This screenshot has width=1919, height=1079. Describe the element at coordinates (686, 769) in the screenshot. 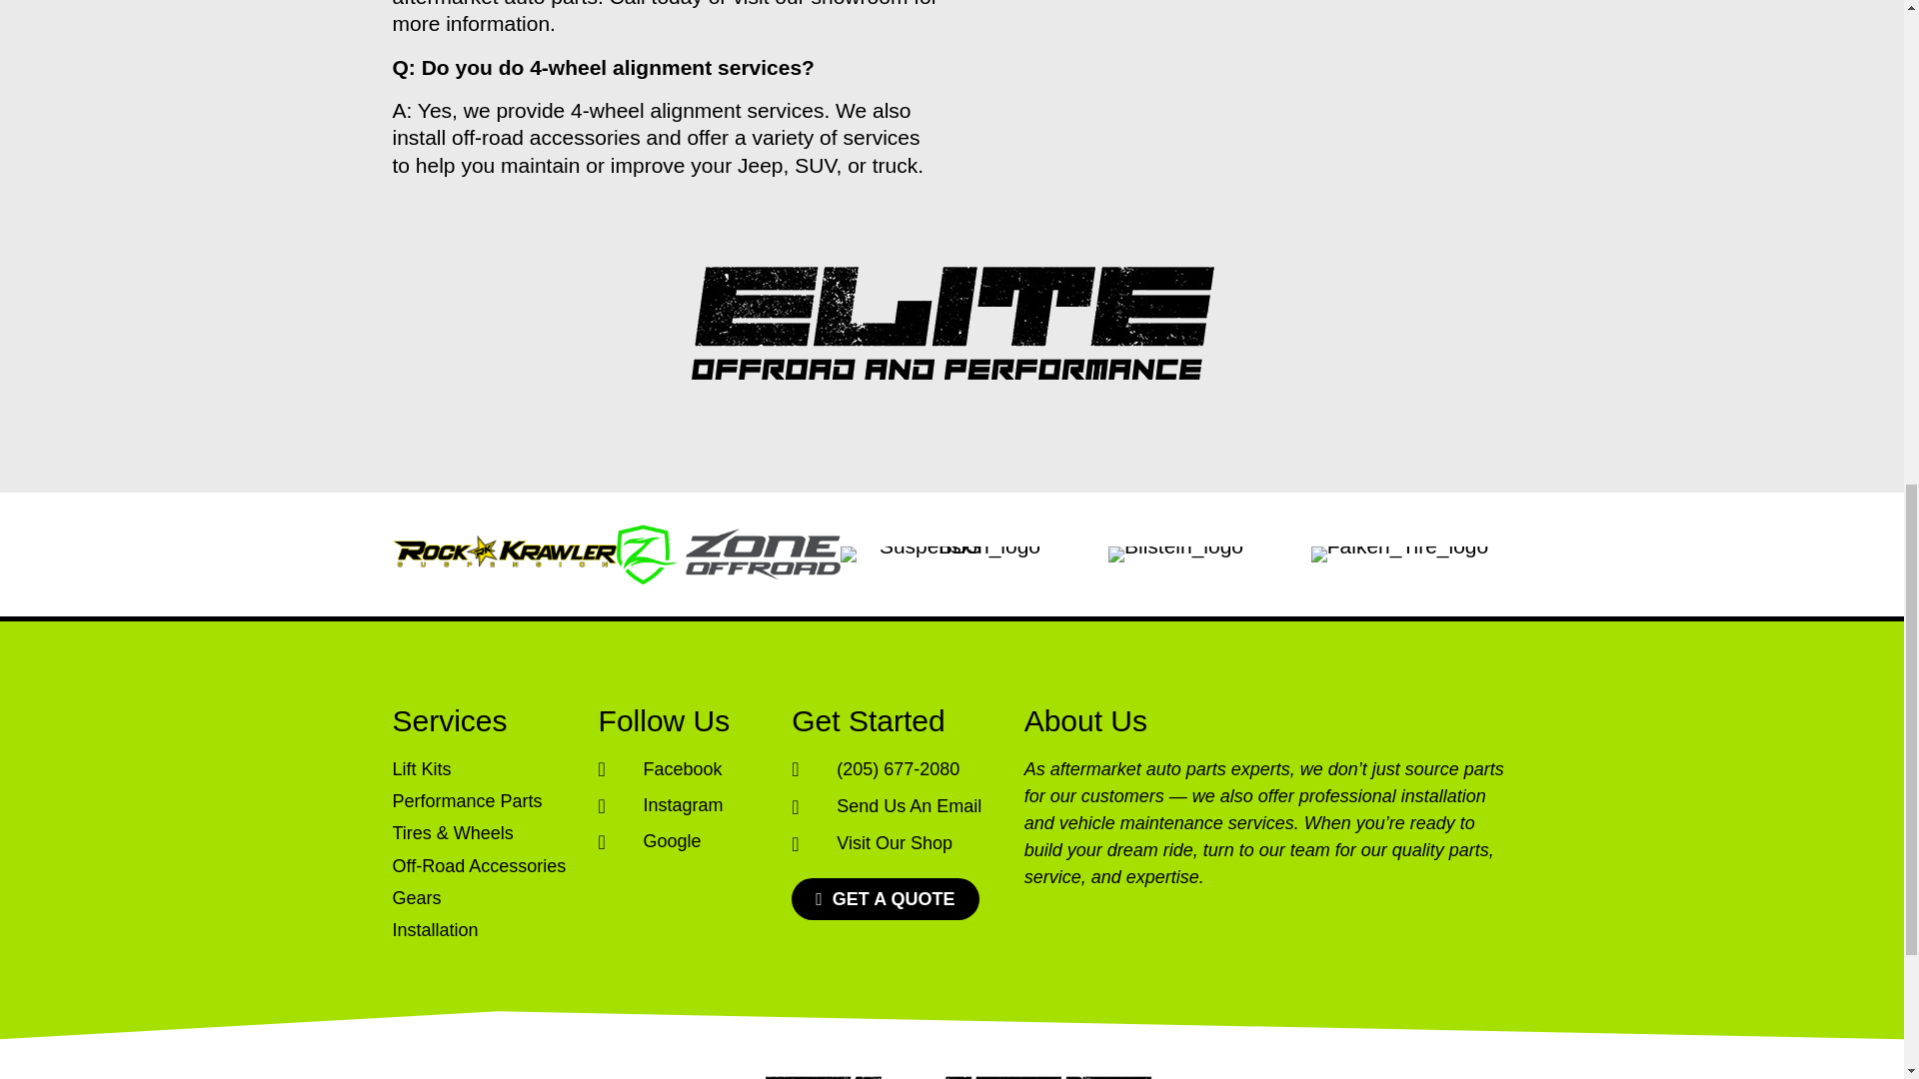

I see `Facebook` at that location.